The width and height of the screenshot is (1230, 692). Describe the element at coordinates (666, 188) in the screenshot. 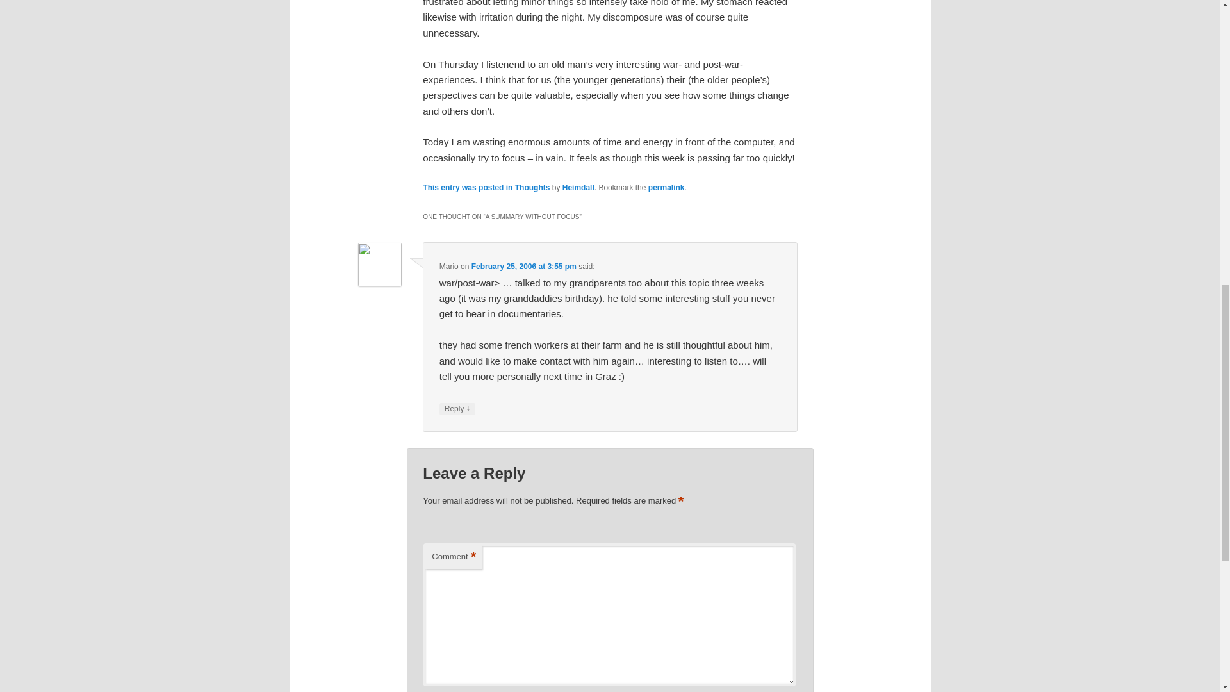

I see `Permalink to A summary without focus` at that location.